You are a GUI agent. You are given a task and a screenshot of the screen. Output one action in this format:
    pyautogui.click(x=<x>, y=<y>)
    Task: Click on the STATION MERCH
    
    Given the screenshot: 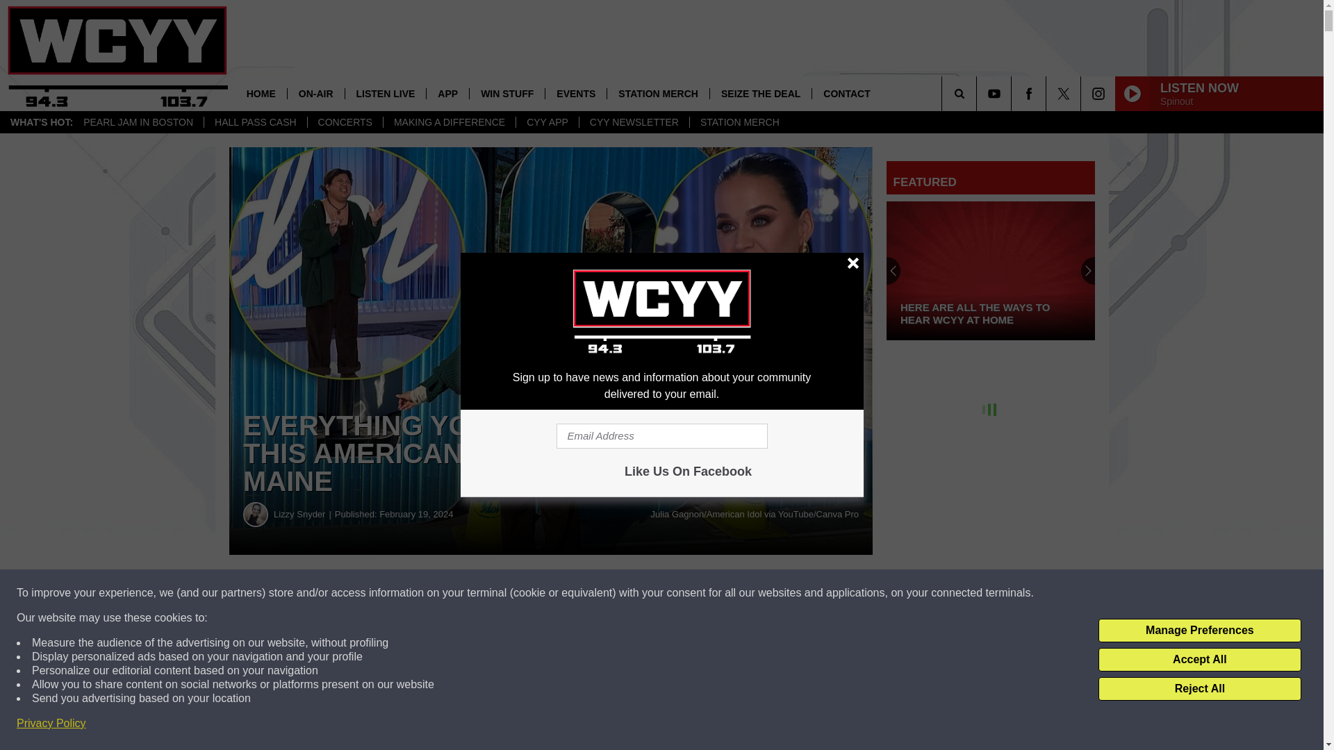 What is the action you would take?
    pyautogui.click(x=658, y=93)
    